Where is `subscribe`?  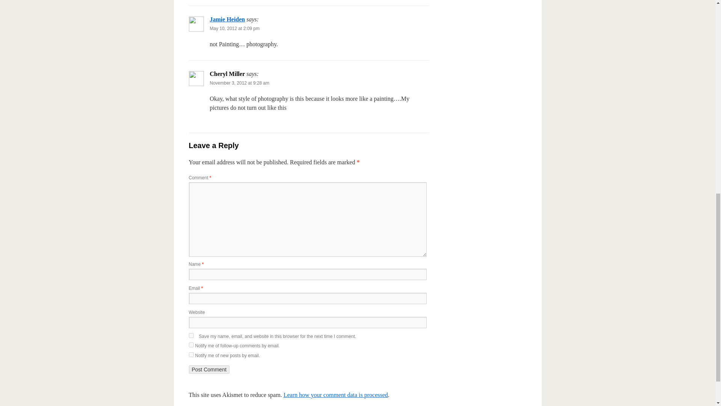 subscribe is located at coordinates (191, 345).